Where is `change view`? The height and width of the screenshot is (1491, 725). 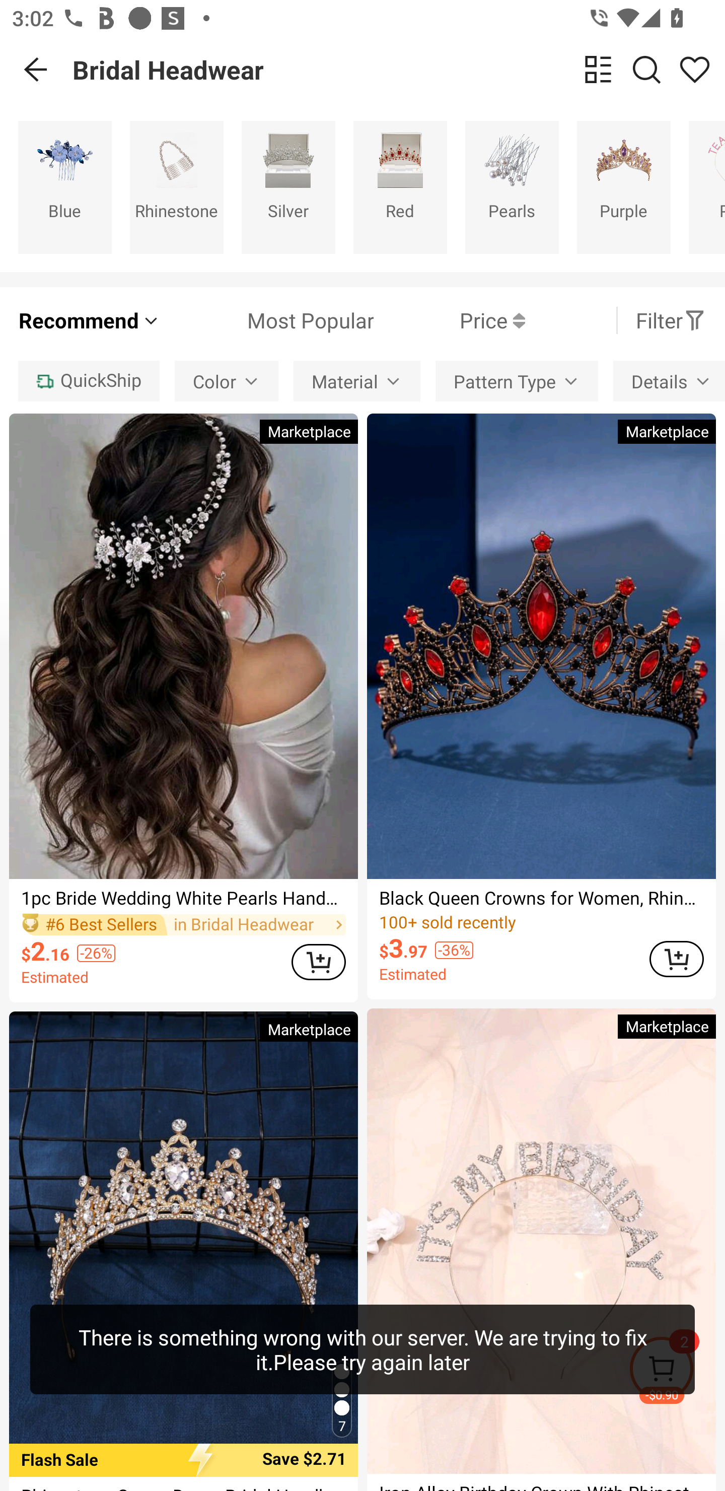 change view is located at coordinates (598, 69).